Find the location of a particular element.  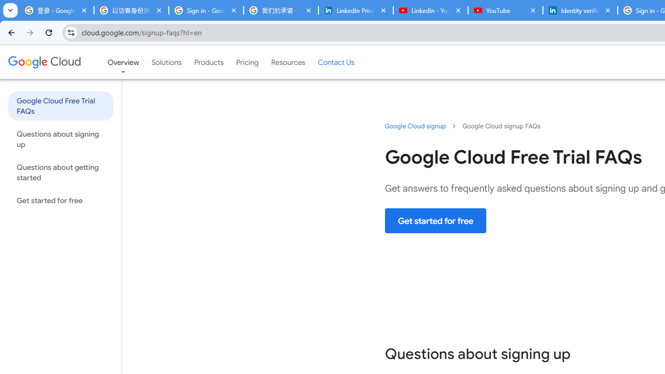

Resources is located at coordinates (288, 62).